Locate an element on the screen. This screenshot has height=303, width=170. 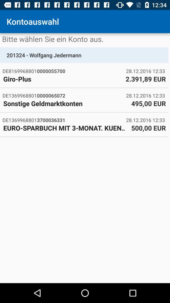
tap the 2 391 89 icon is located at coordinates (145, 79).